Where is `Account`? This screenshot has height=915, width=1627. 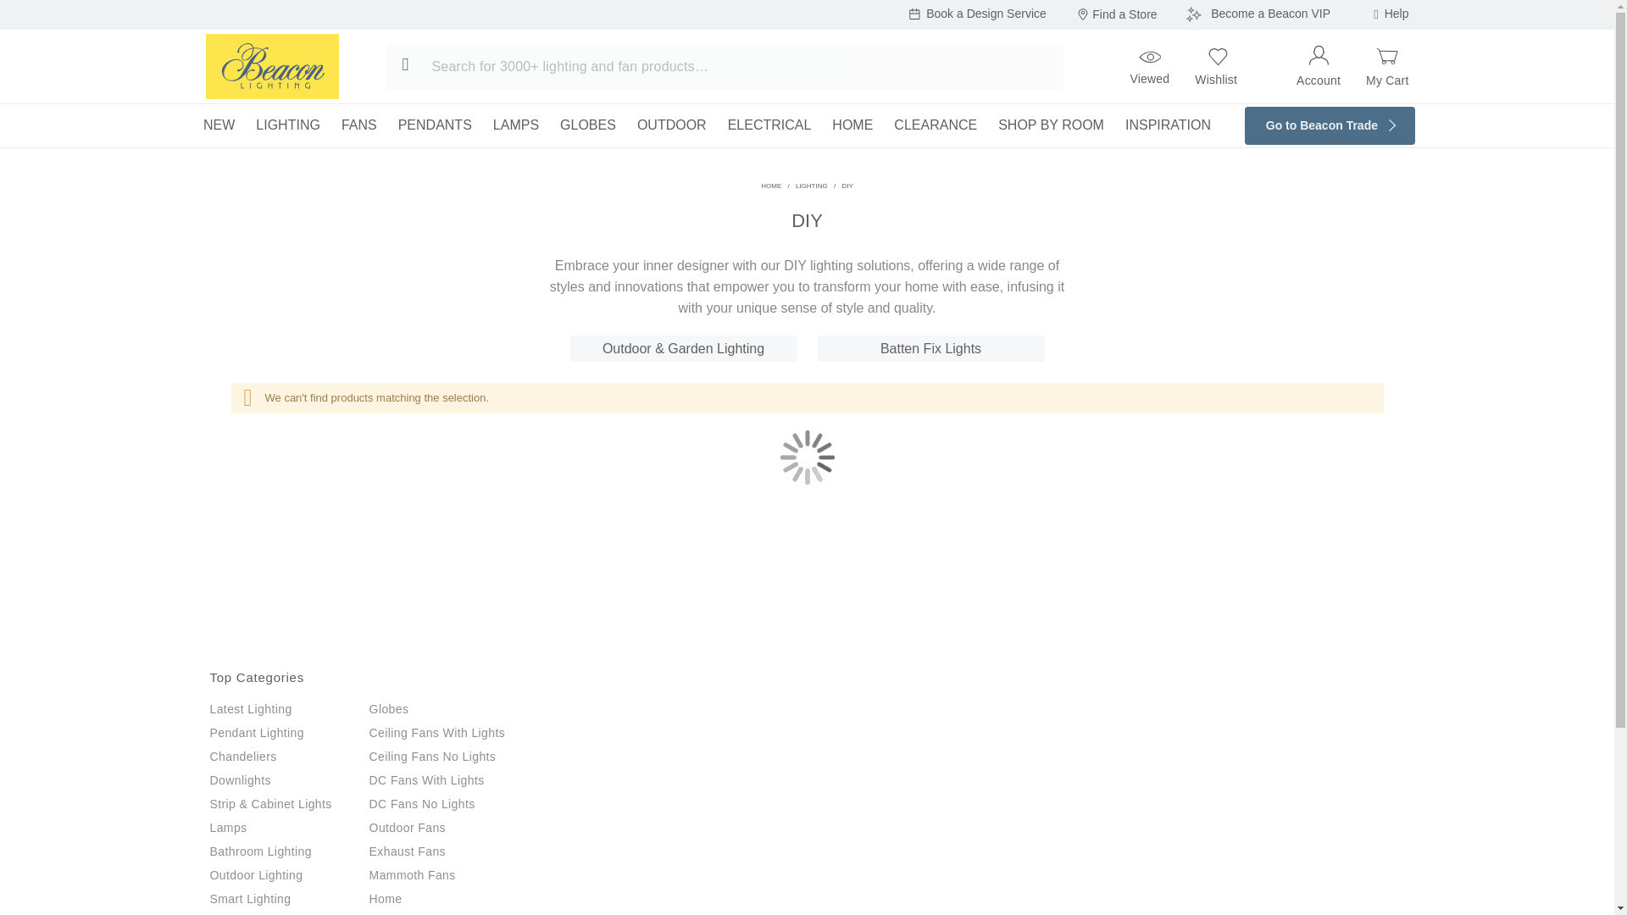 Account is located at coordinates (1319, 65).